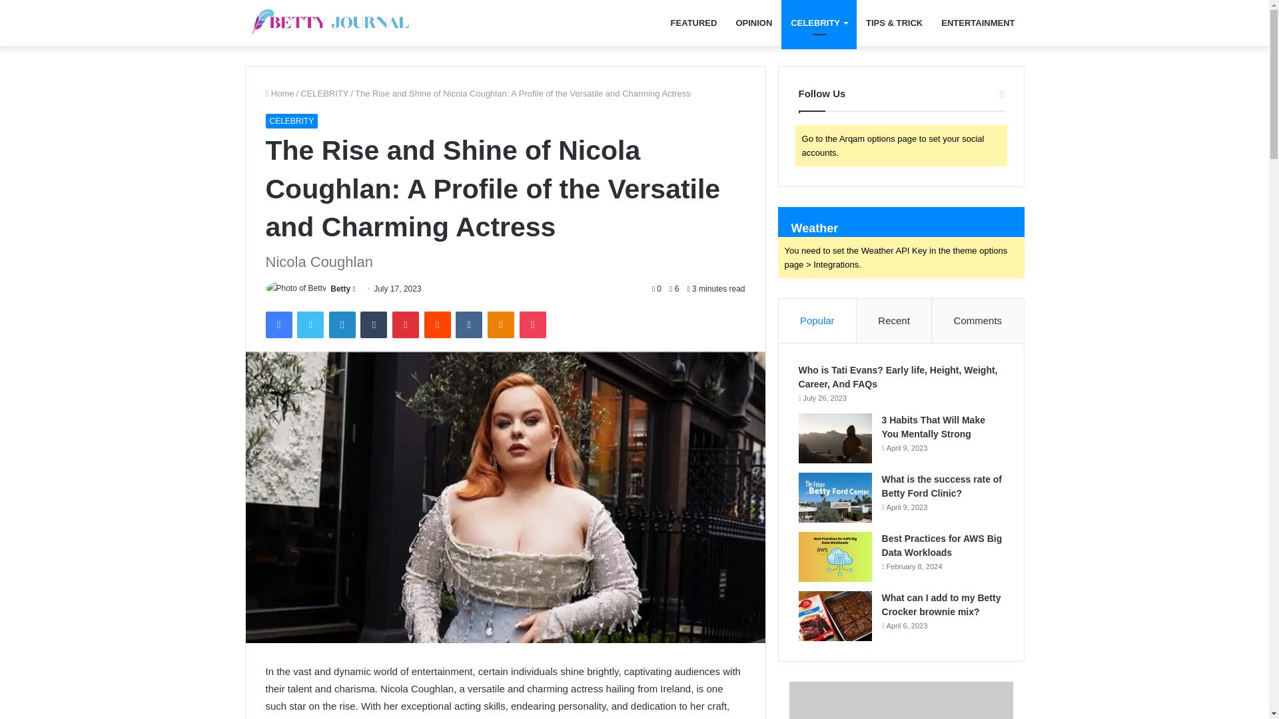 The height and width of the screenshot is (719, 1279). What do you see at coordinates (342, 324) in the screenshot?
I see `LinkedIn` at bounding box center [342, 324].